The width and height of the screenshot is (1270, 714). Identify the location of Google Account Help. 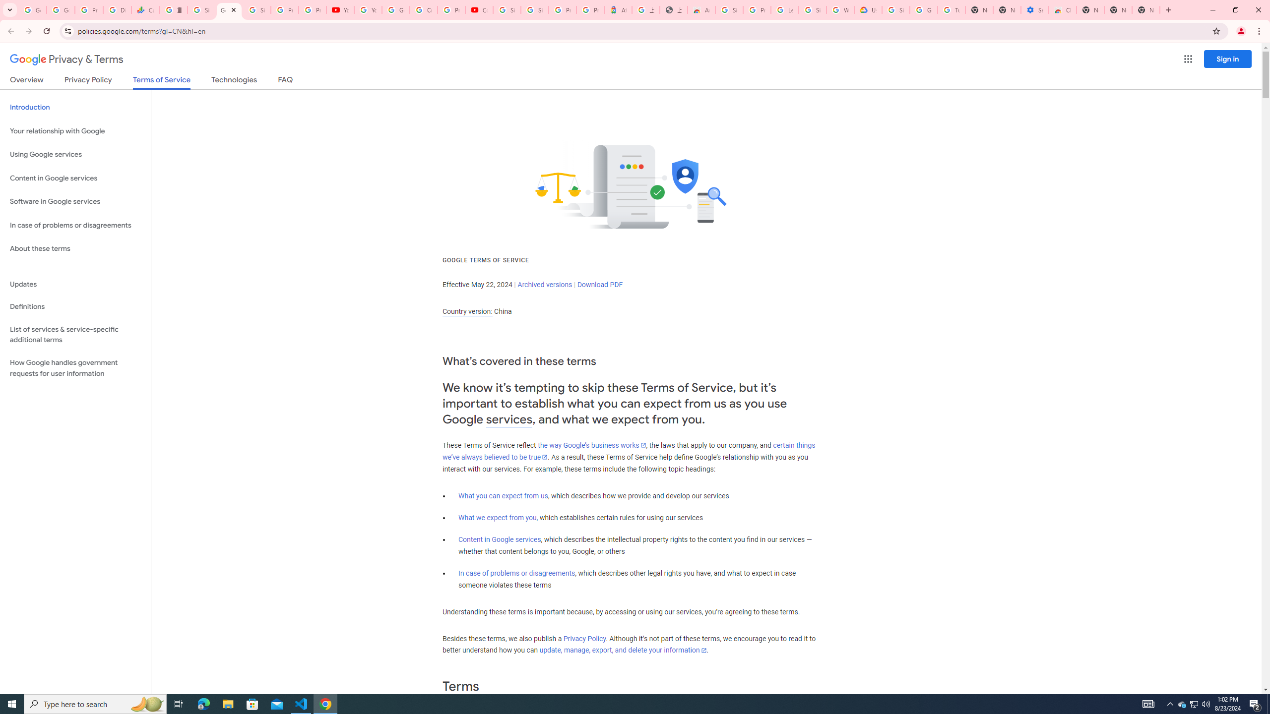
(395, 10).